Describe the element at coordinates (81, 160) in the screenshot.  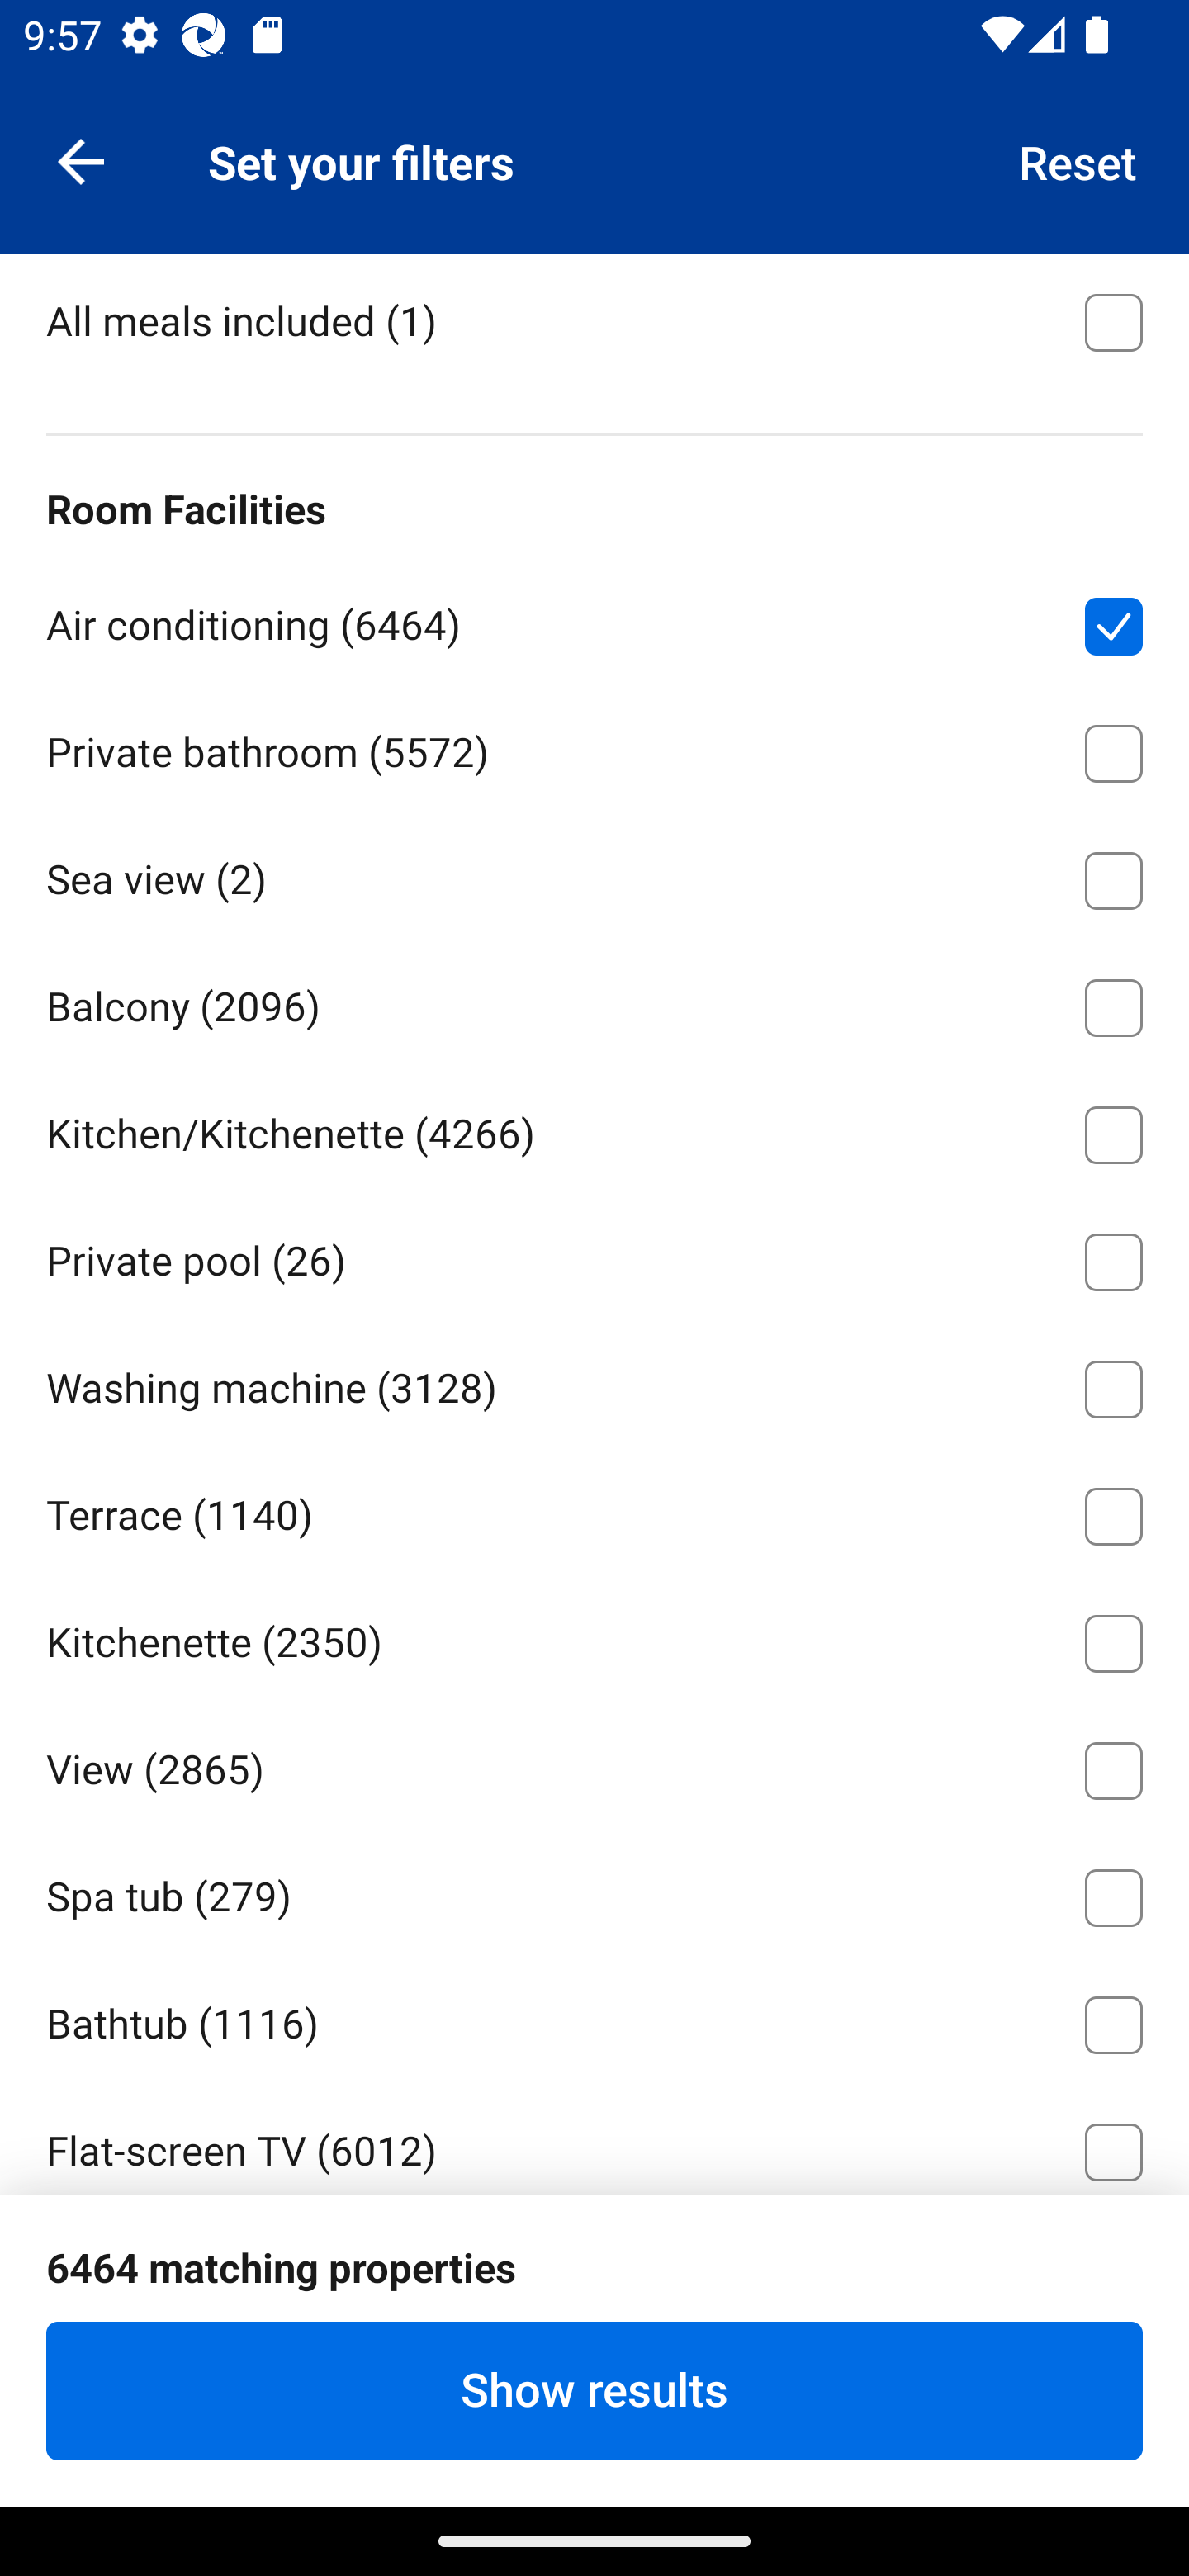
I see `Navigate up` at that location.